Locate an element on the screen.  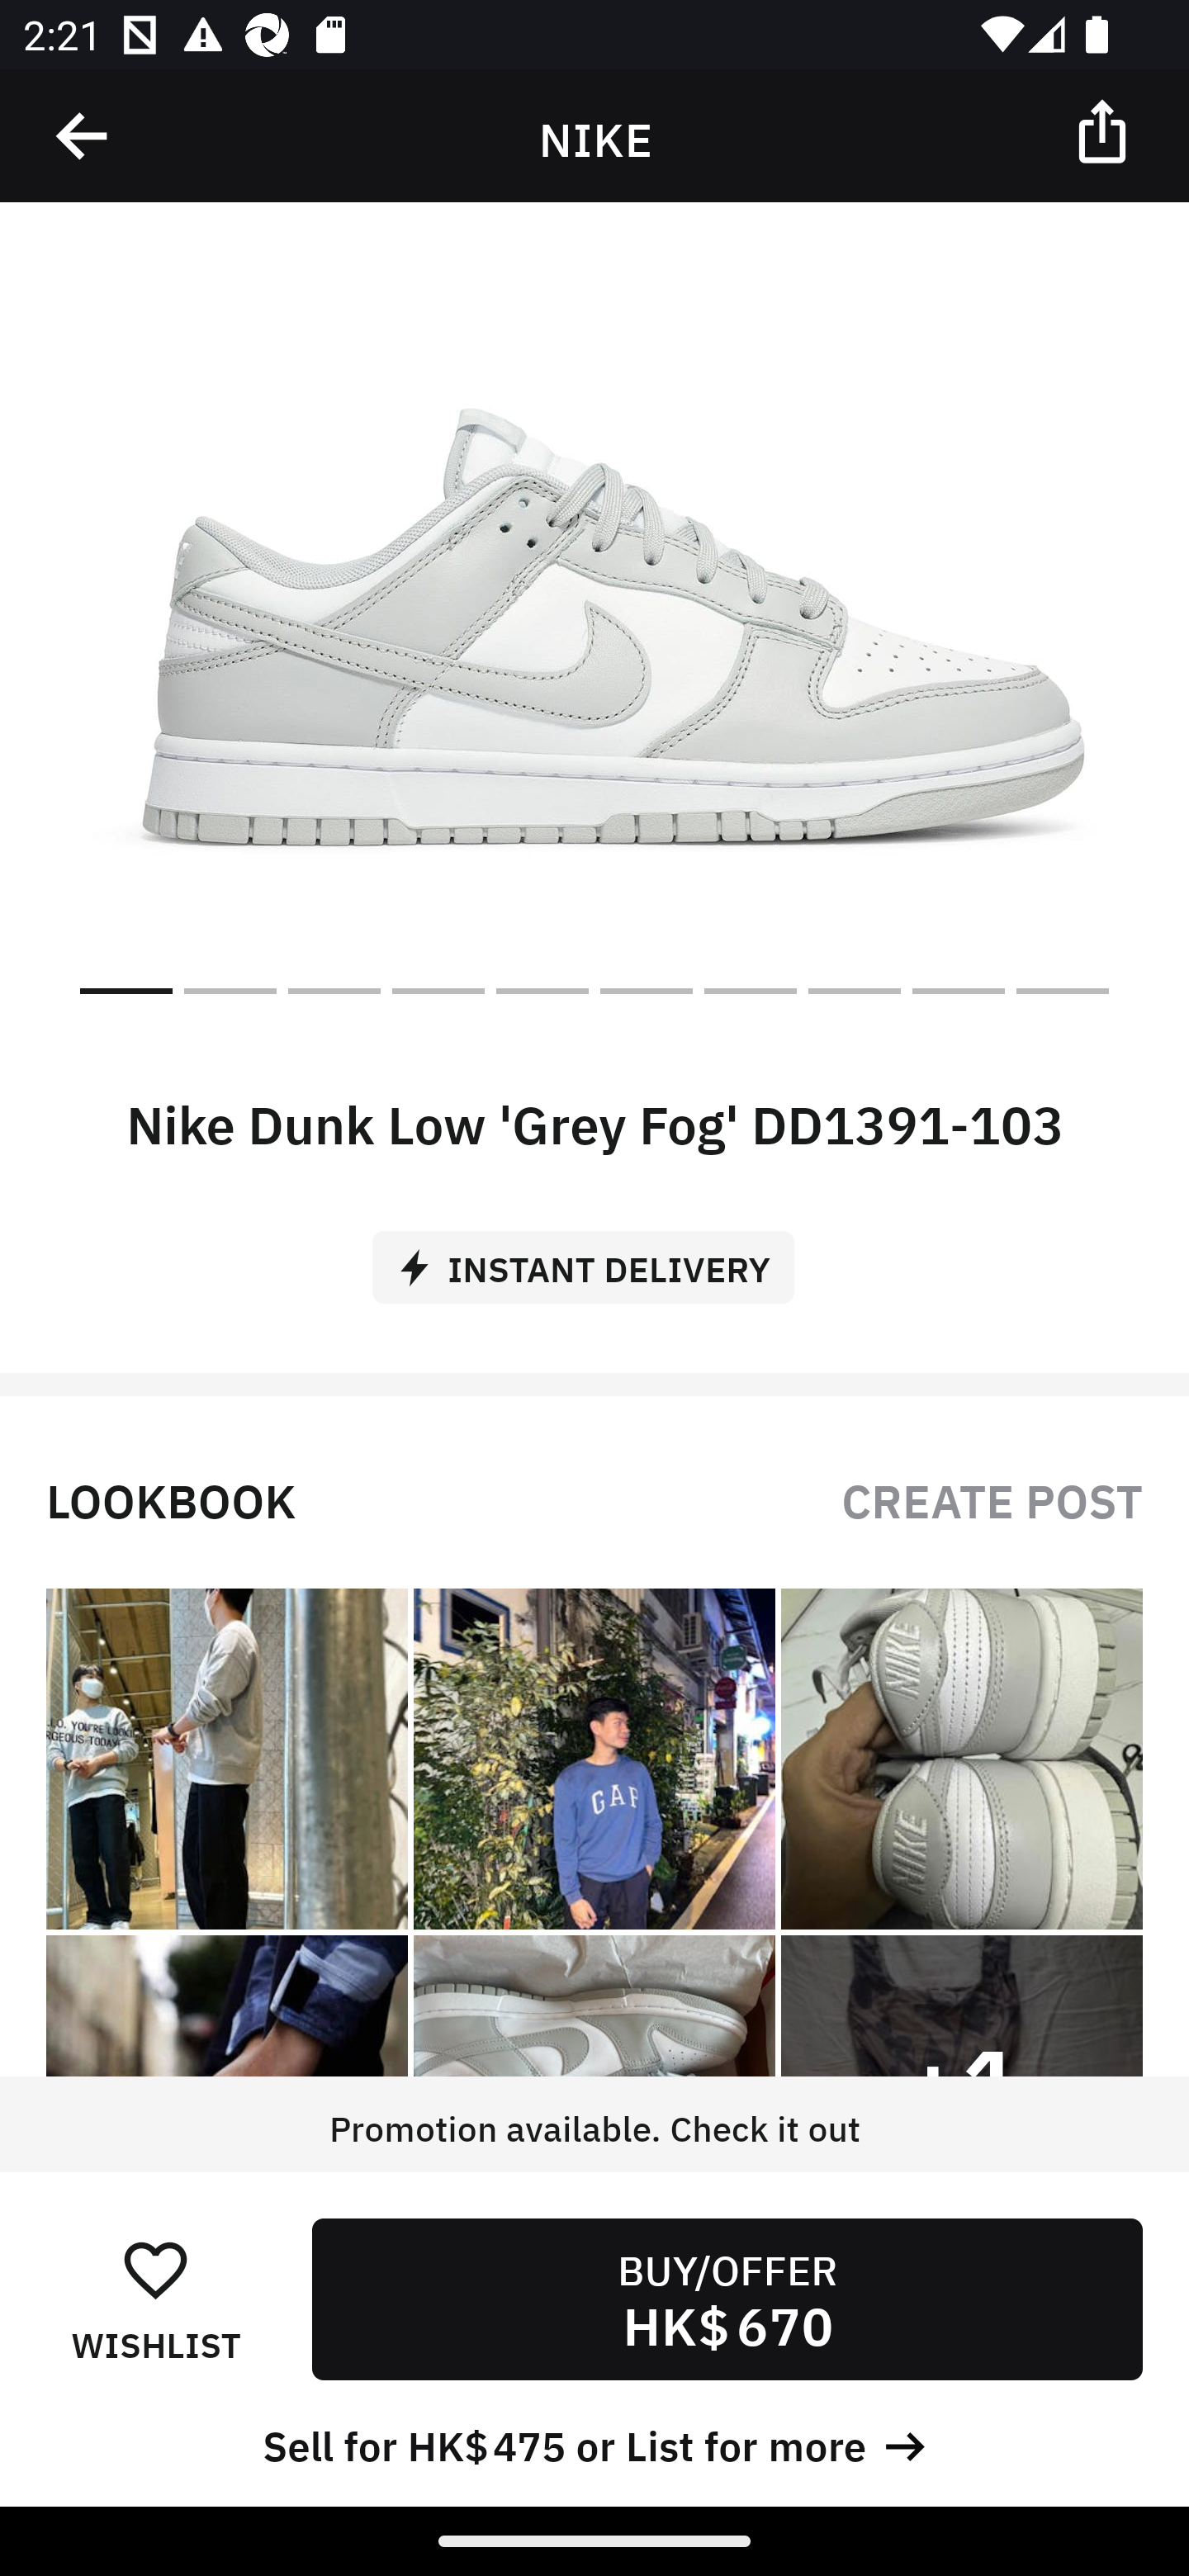
 is located at coordinates (1105, 130).